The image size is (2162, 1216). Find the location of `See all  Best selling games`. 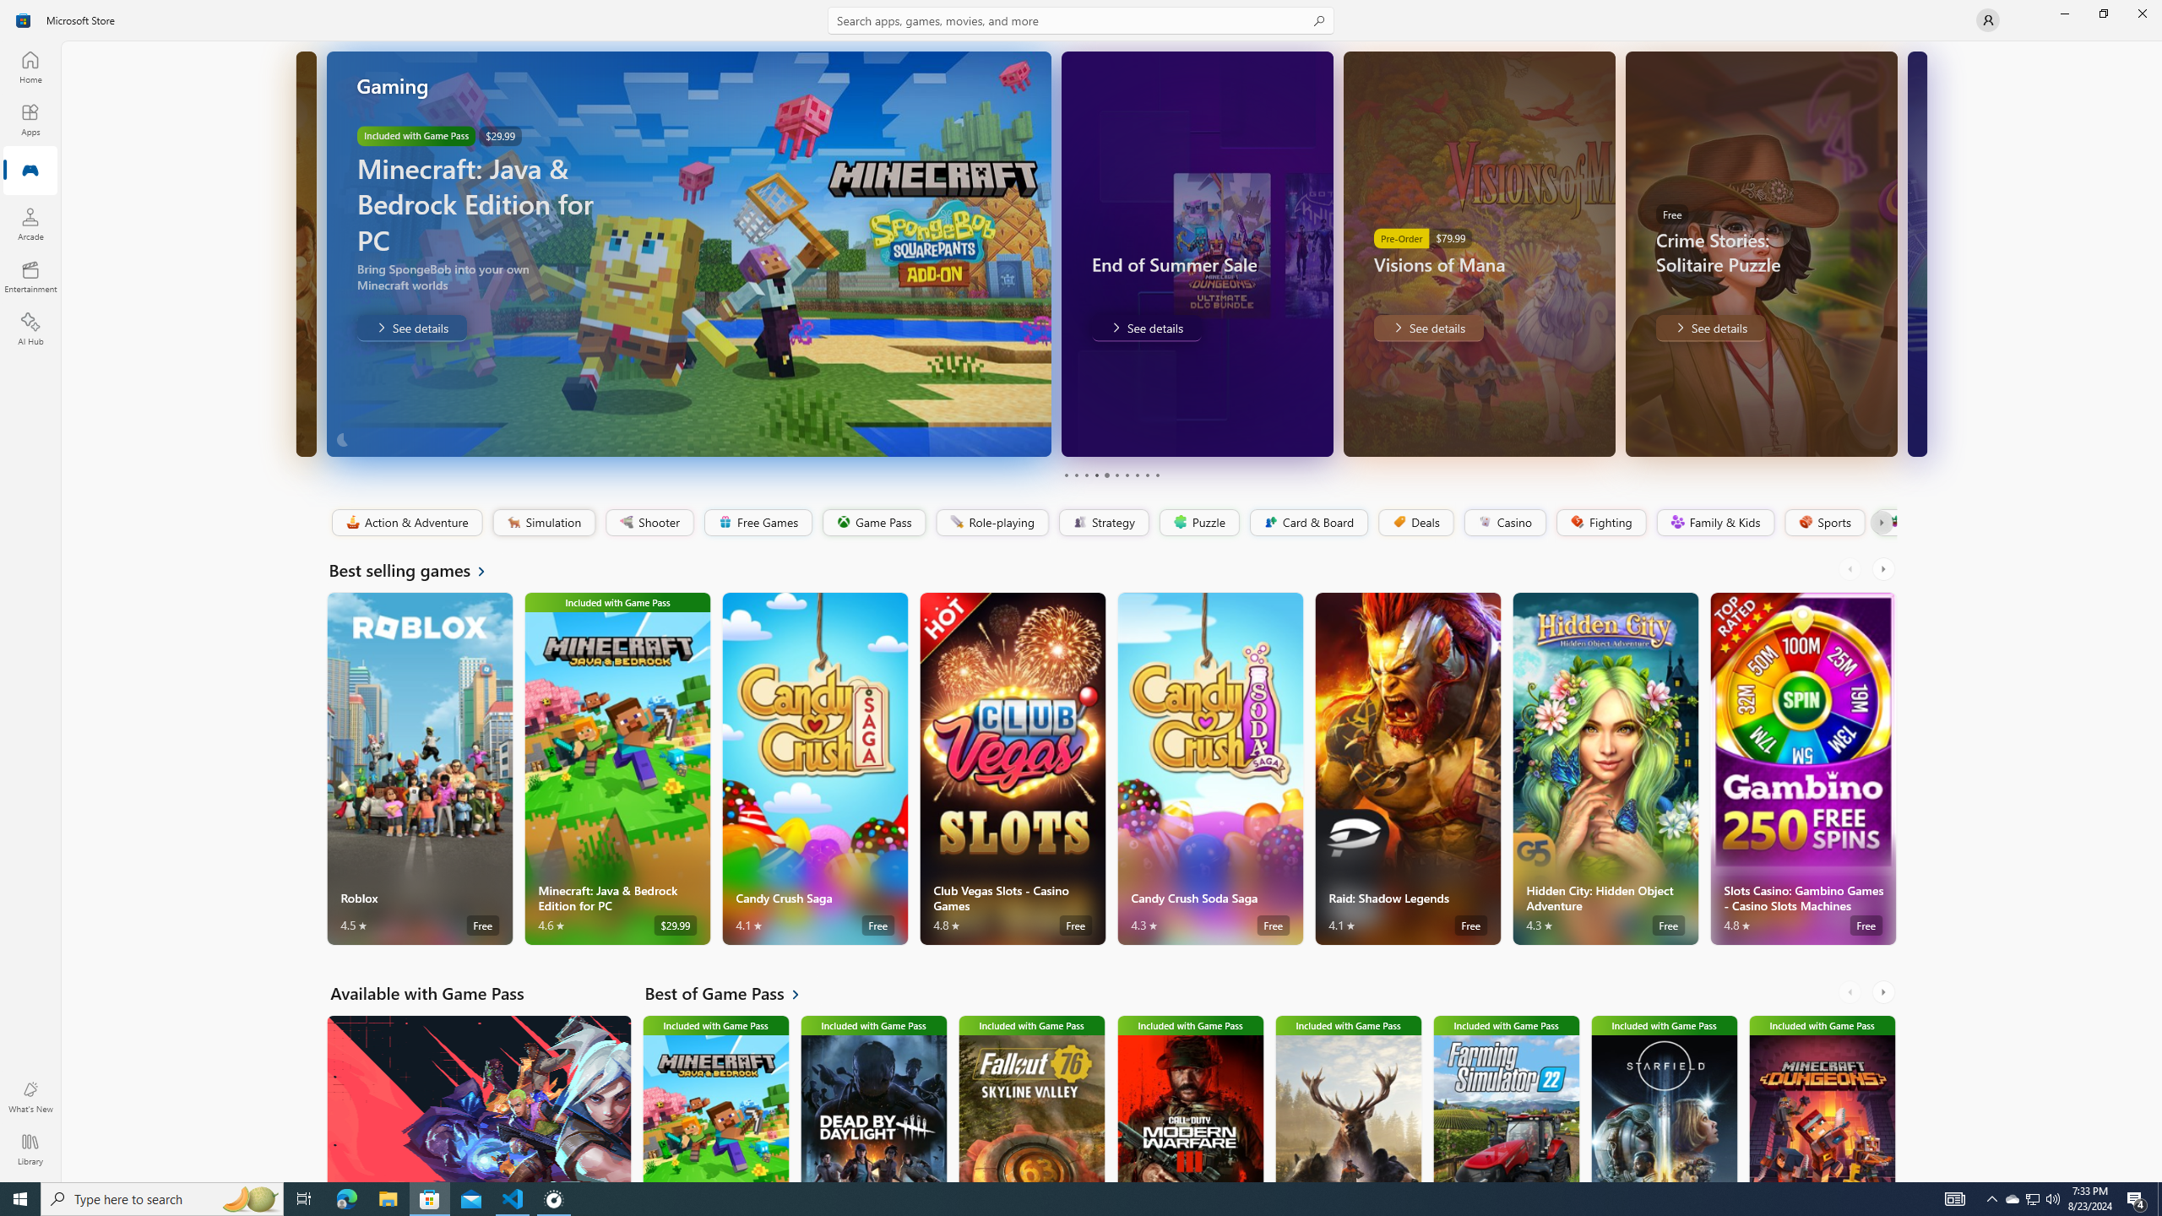

See all  Best selling games is located at coordinates (417, 570).